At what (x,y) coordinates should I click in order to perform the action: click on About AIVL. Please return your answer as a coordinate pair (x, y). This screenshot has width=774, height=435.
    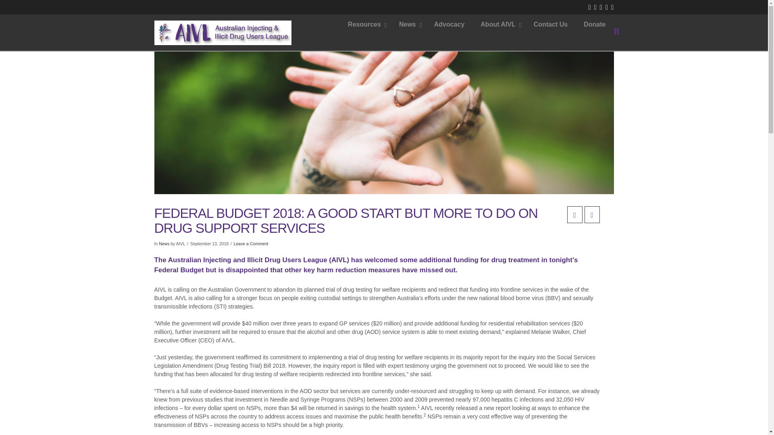
    Looking at the image, I should click on (551, 25).